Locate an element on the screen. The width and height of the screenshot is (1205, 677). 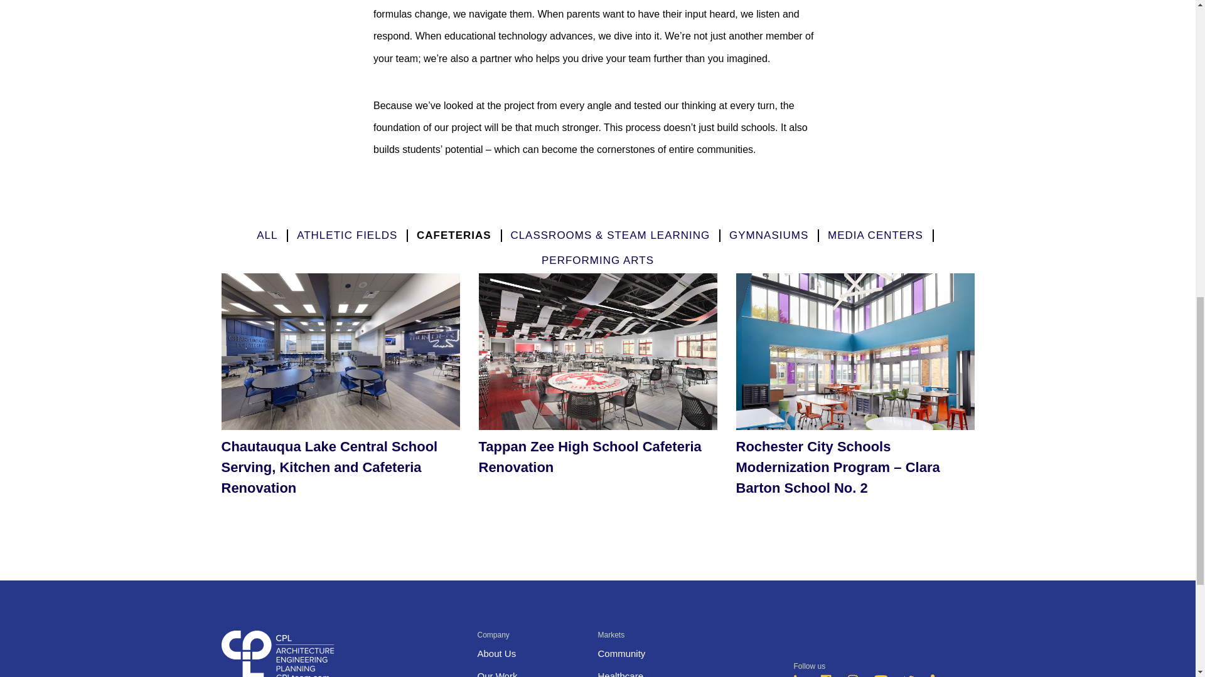
PERFORMING ARTS is located at coordinates (597, 261).